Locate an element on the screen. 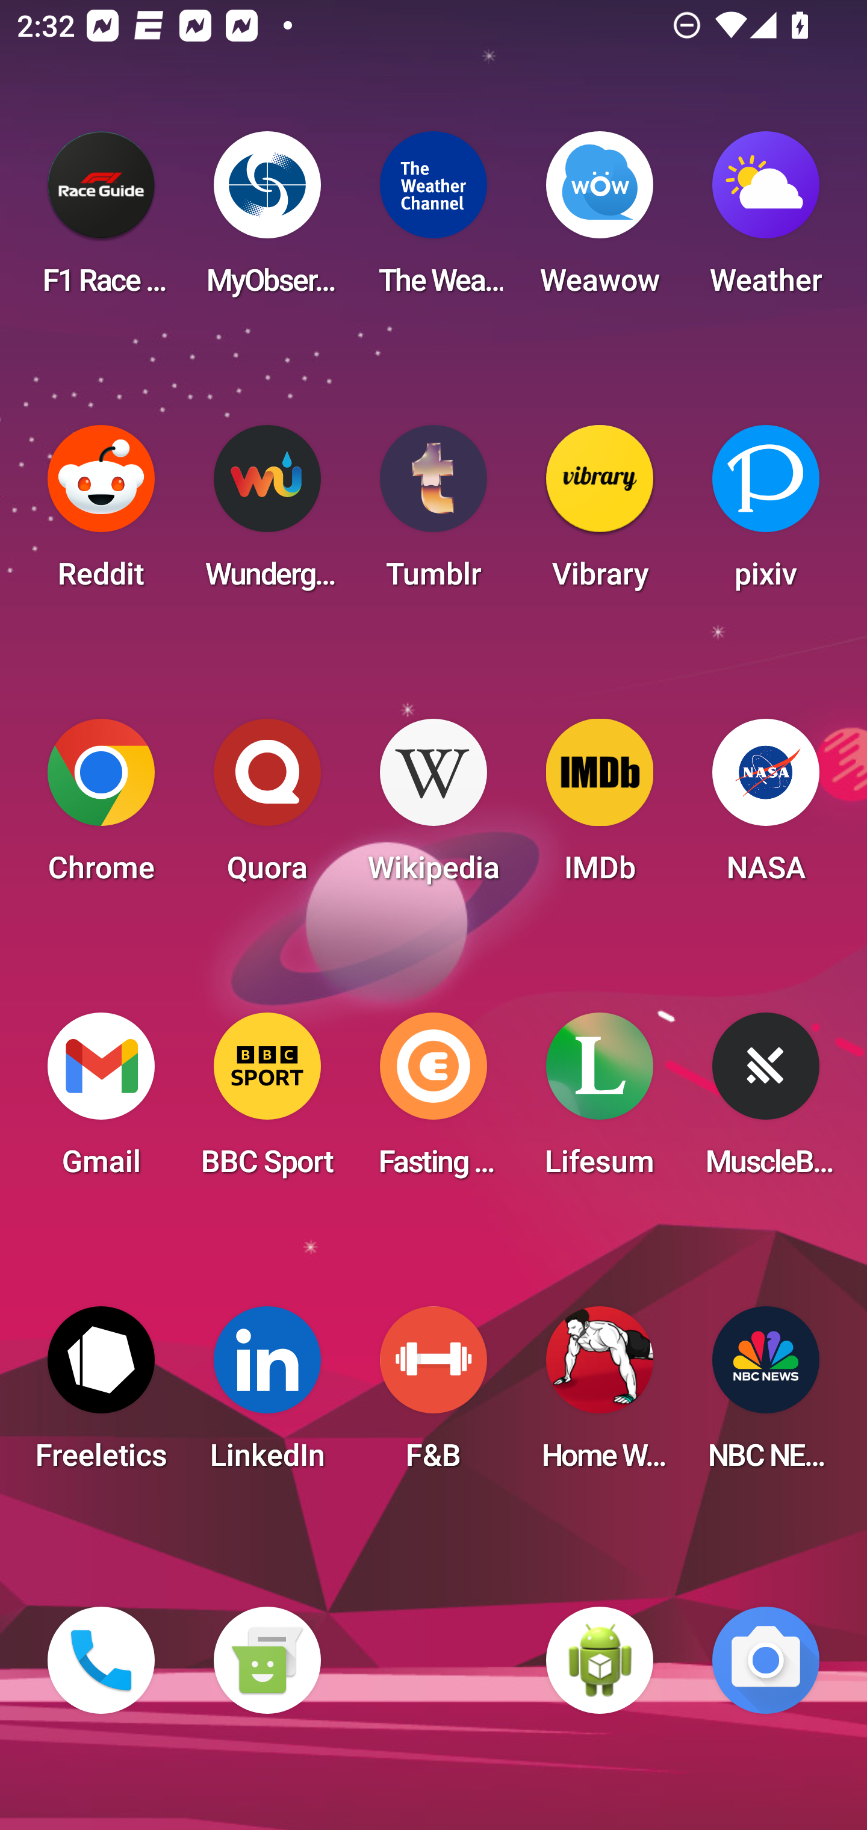 The width and height of the screenshot is (867, 1830). Messaging is located at coordinates (267, 1660).